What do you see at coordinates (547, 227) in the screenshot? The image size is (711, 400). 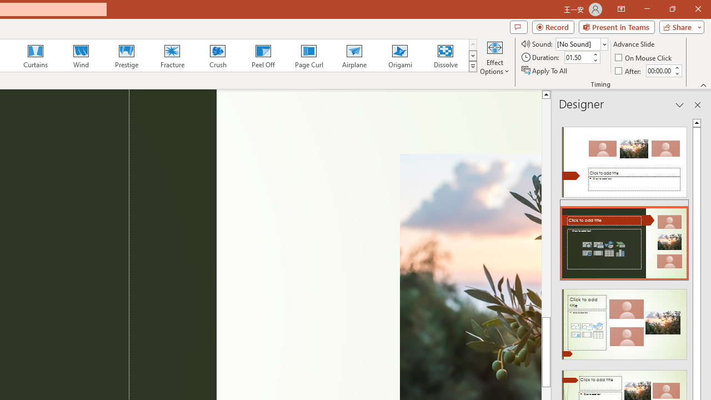 I see `Page up` at bounding box center [547, 227].